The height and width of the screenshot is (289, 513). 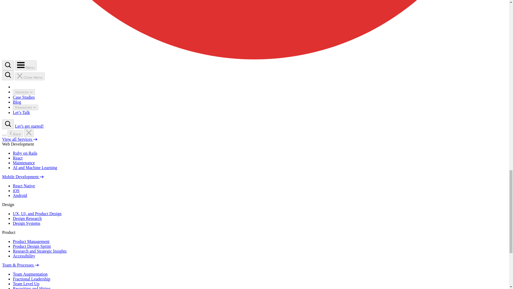 What do you see at coordinates (27, 218) in the screenshot?
I see `Design Research` at bounding box center [27, 218].